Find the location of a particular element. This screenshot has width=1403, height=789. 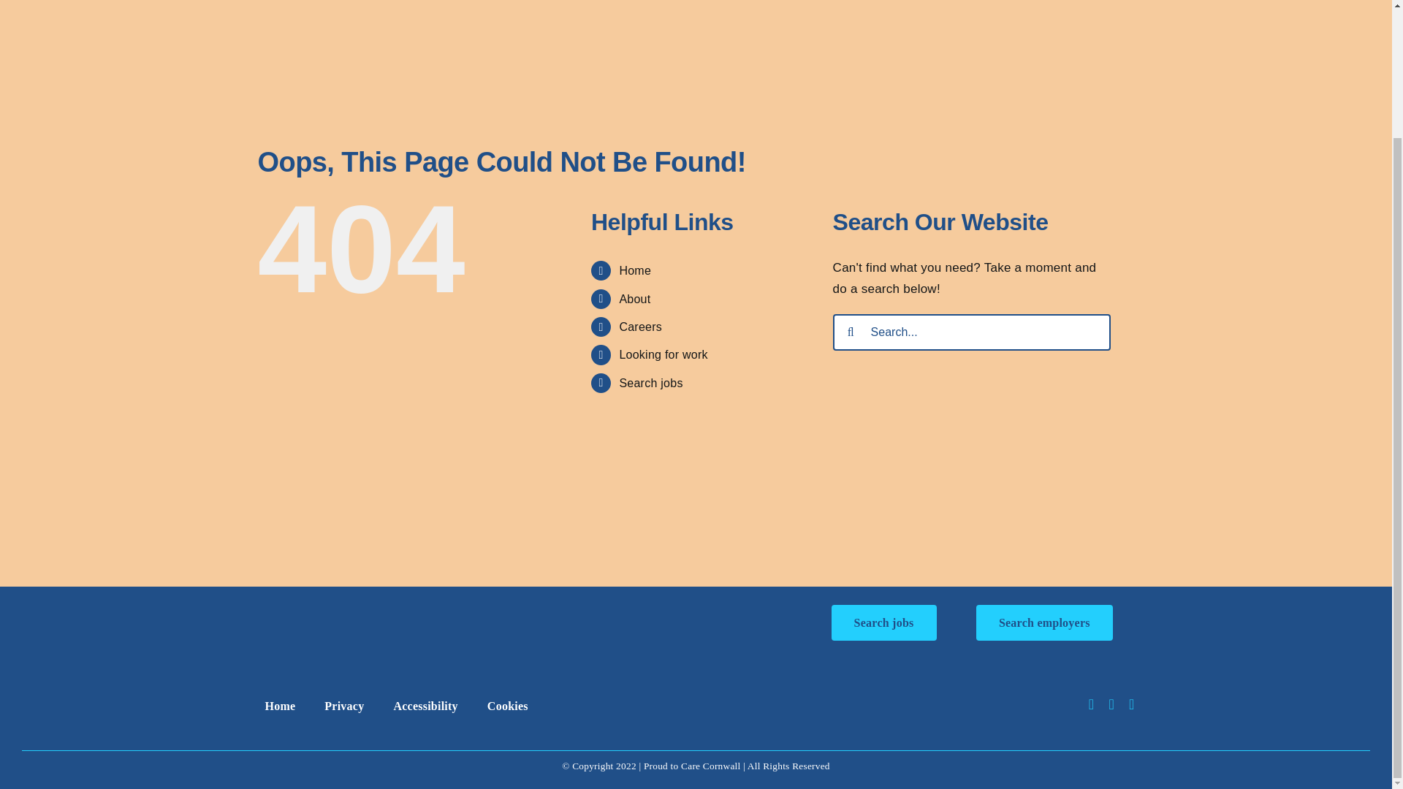

Accessibility is located at coordinates (425, 708).